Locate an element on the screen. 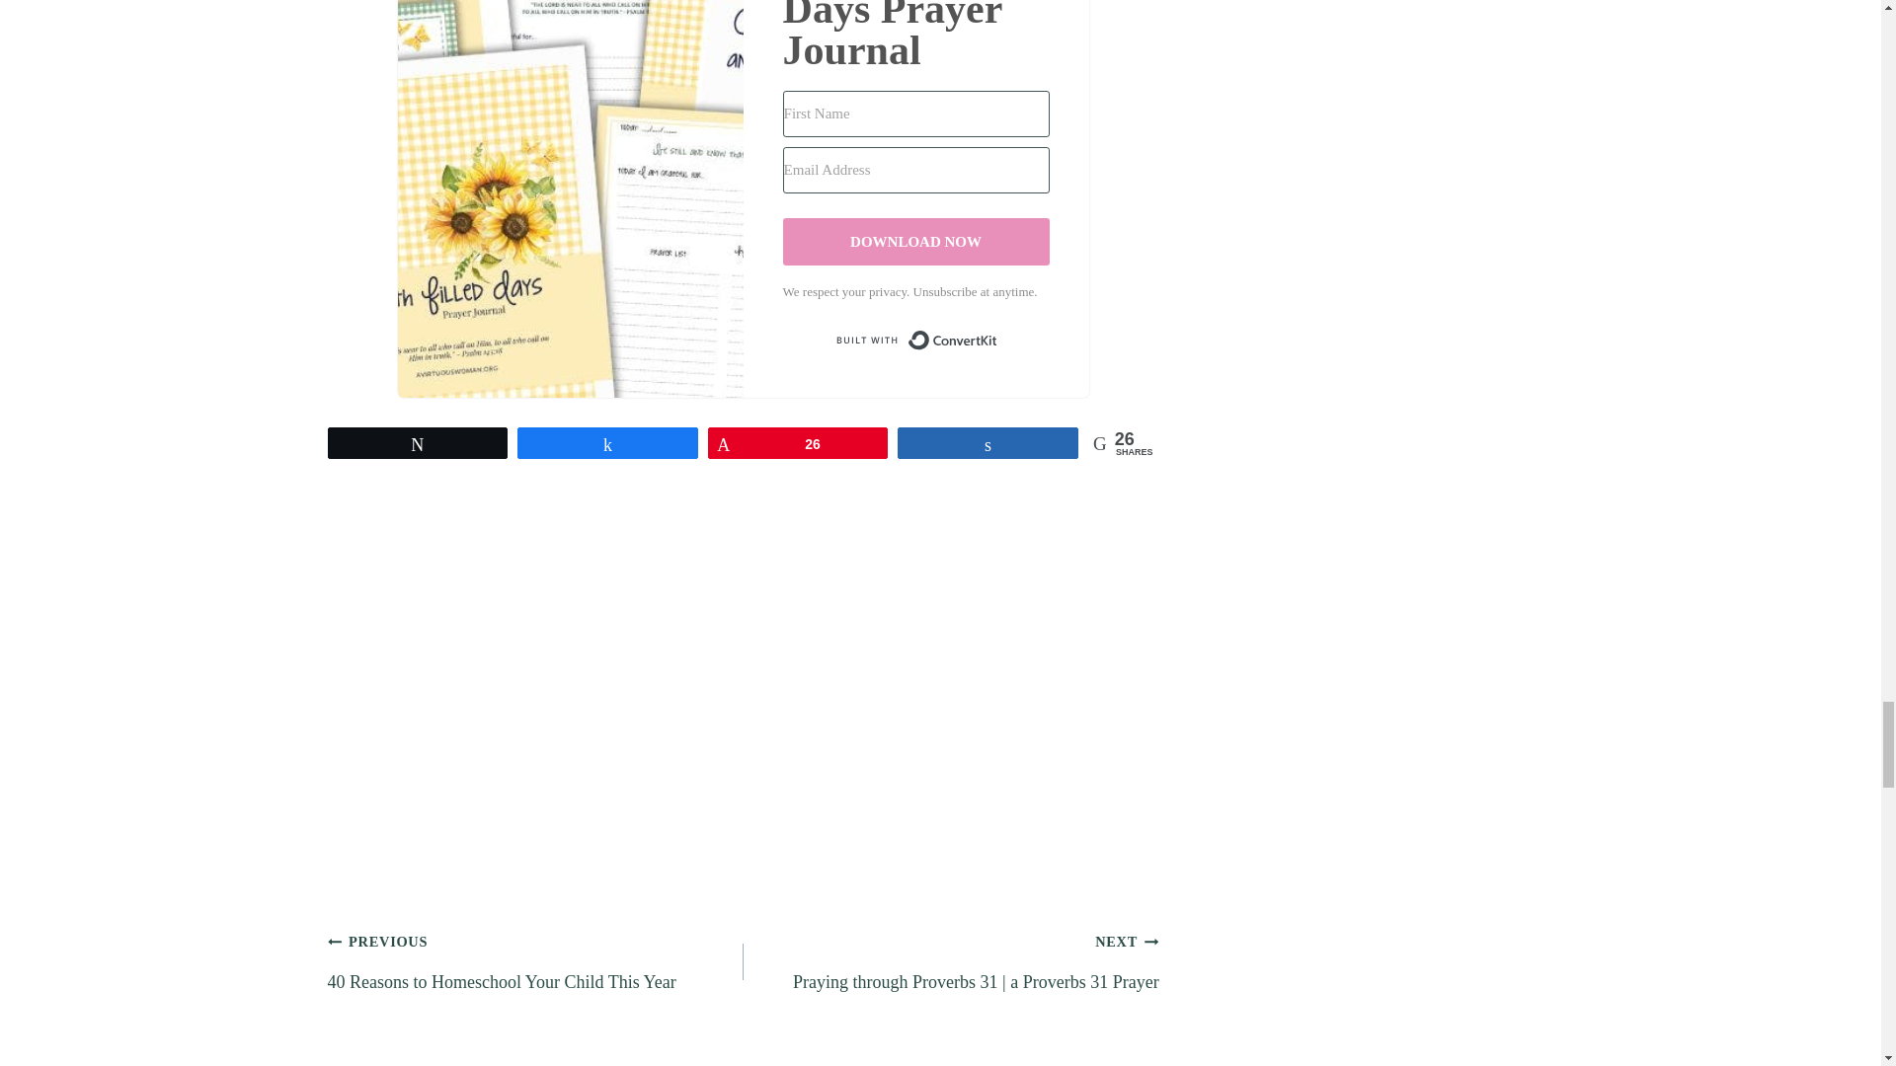 This screenshot has height=1066, width=1896. DOWNLOAD NOW is located at coordinates (916, 241).